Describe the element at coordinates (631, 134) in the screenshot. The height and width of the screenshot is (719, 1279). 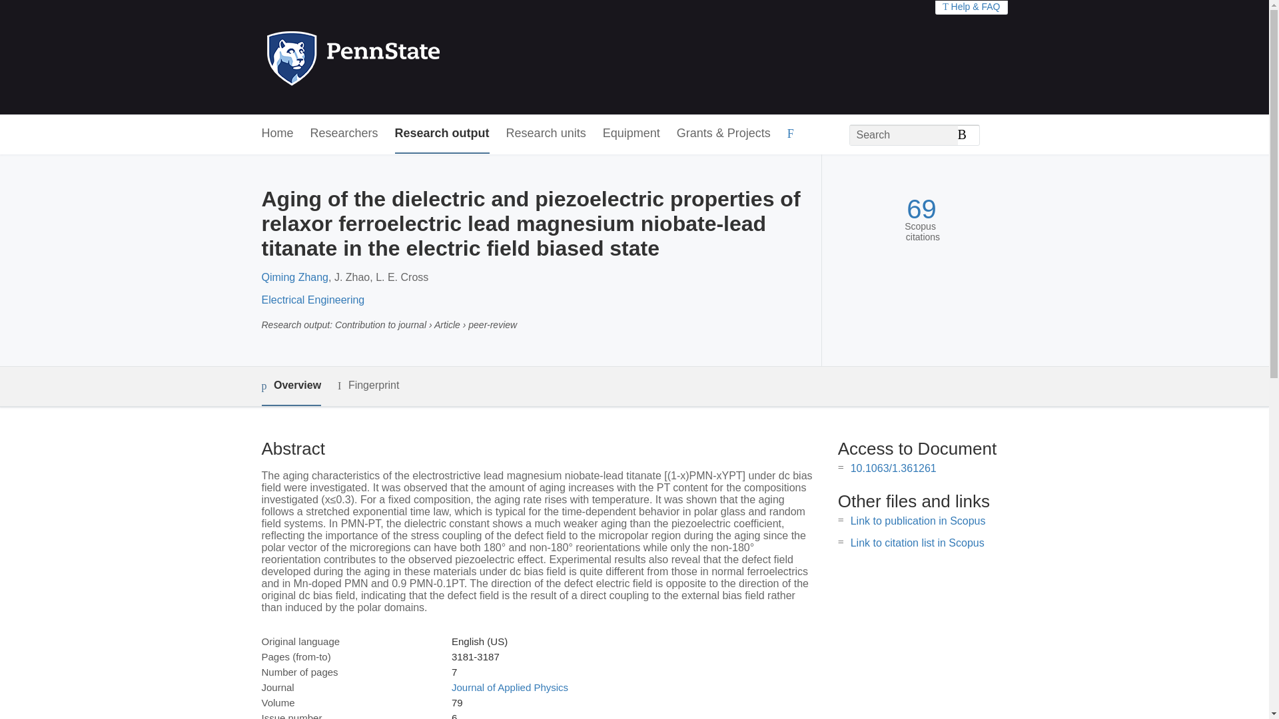
I see `Equipment` at that location.